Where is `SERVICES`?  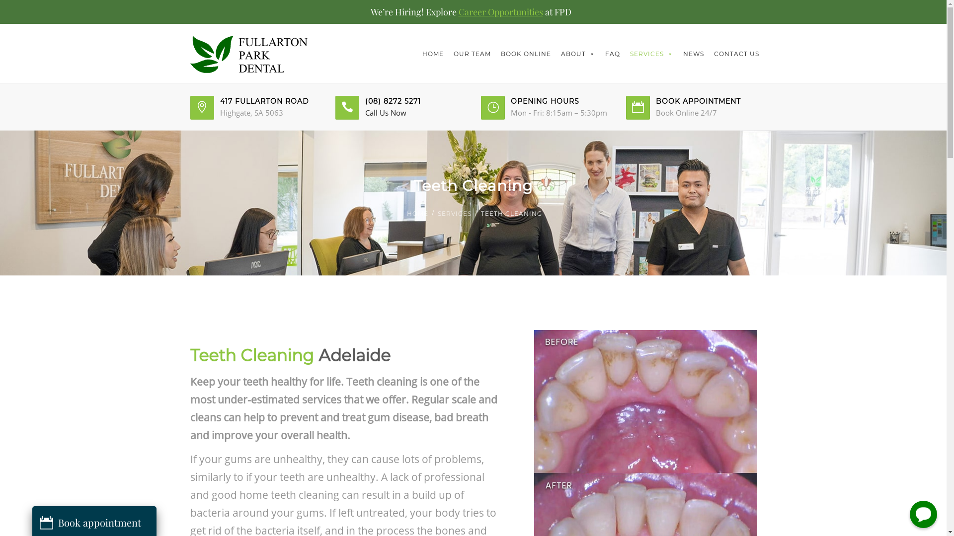
SERVICES is located at coordinates (652, 54).